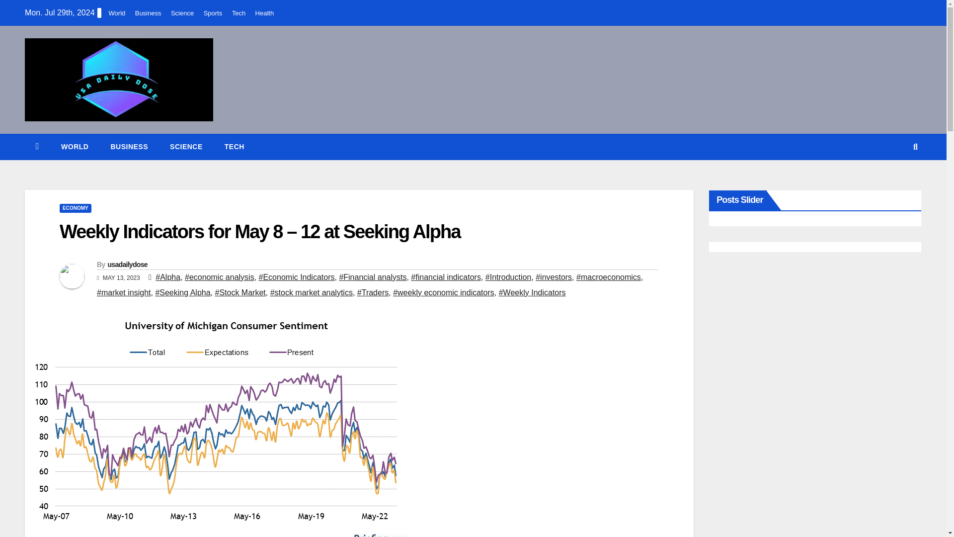 The width and height of the screenshot is (954, 537). I want to click on World, so click(117, 13).